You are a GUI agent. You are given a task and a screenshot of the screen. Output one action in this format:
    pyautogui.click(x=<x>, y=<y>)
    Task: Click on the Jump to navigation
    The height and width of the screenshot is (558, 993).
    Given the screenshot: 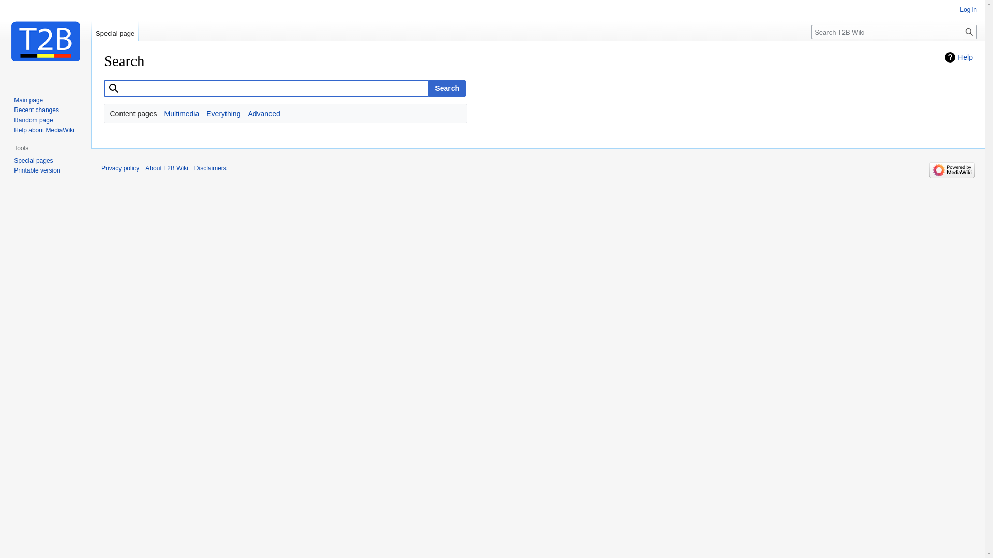 What is the action you would take?
    pyautogui.click(x=103, y=80)
    